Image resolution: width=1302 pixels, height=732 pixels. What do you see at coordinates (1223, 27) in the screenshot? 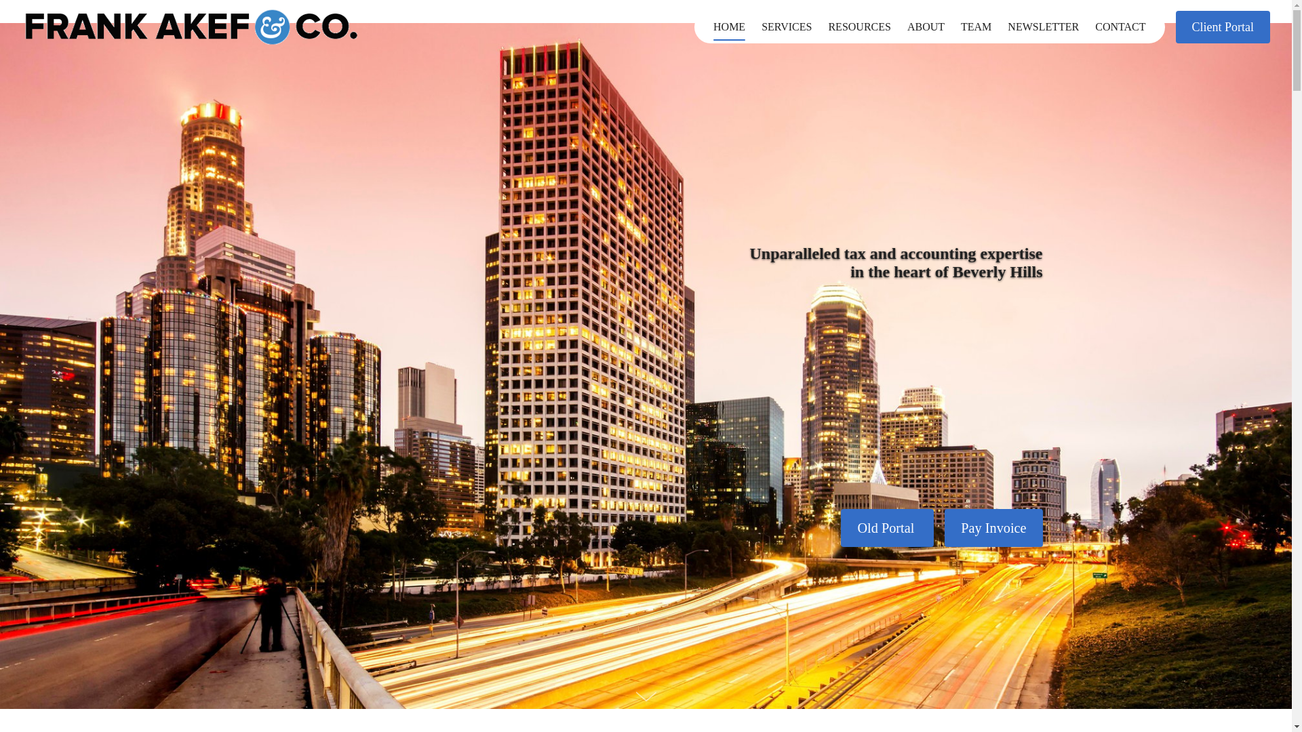
I see `Client Portal` at bounding box center [1223, 27].